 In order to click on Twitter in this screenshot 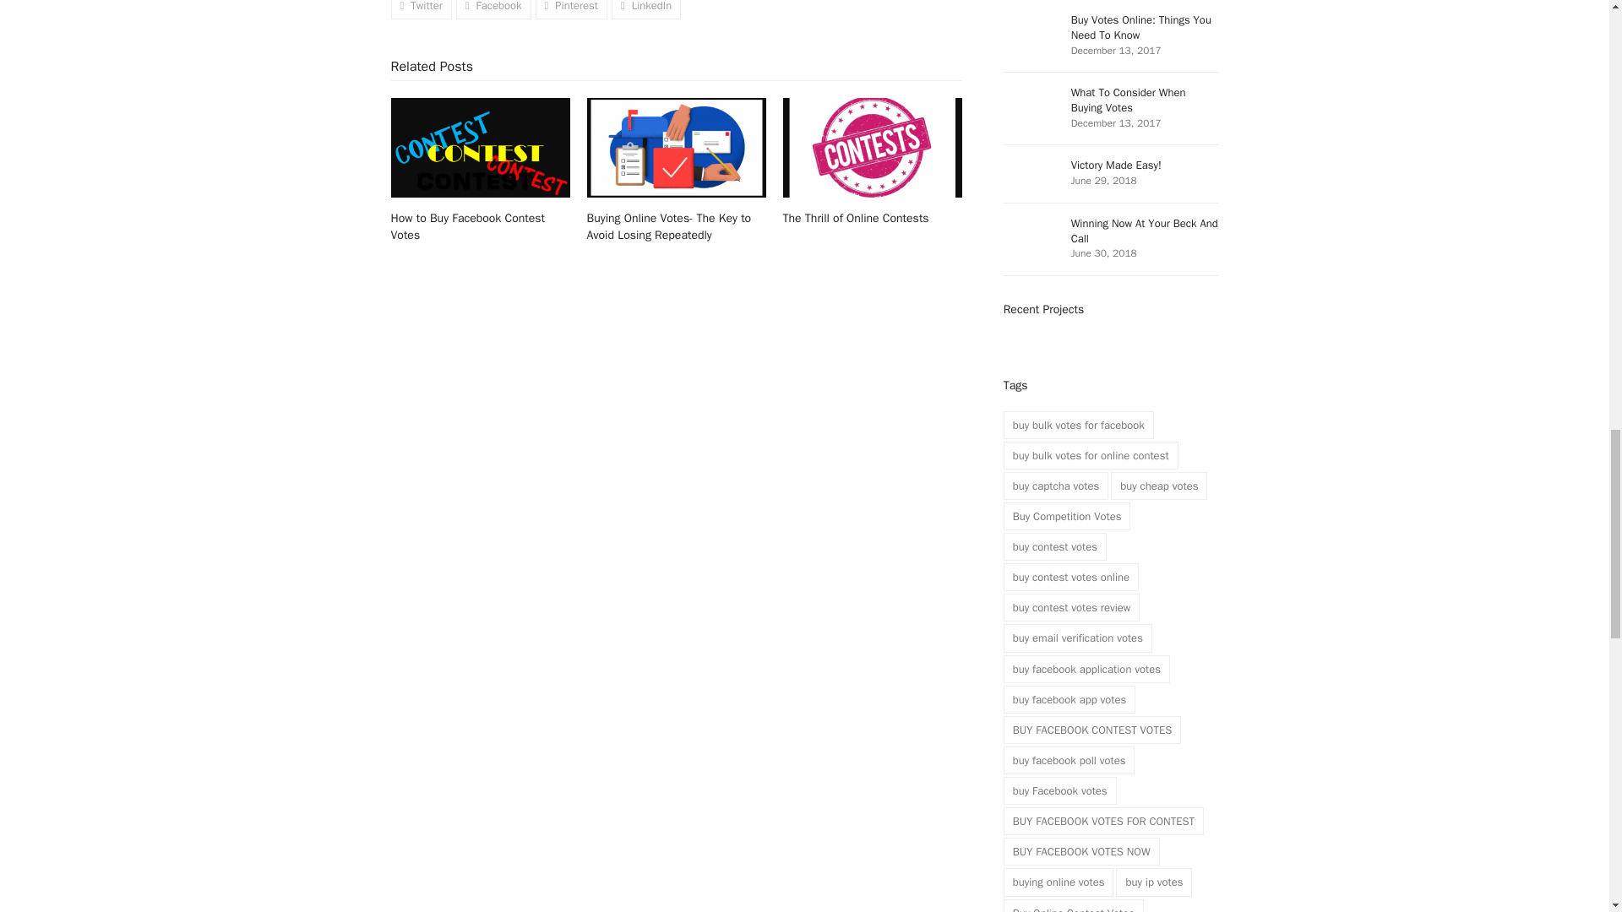, I will do `click(421, 9)`.